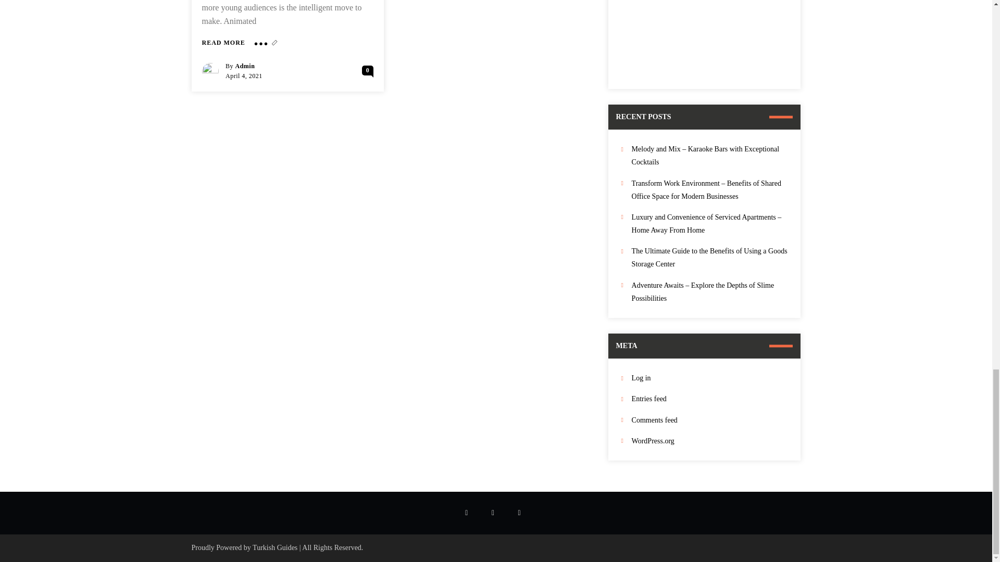 The height and width of the screenshot is (562, 1000). Describe the element at coordinates (368, 70) in the screenshot. I see `0` at that location.